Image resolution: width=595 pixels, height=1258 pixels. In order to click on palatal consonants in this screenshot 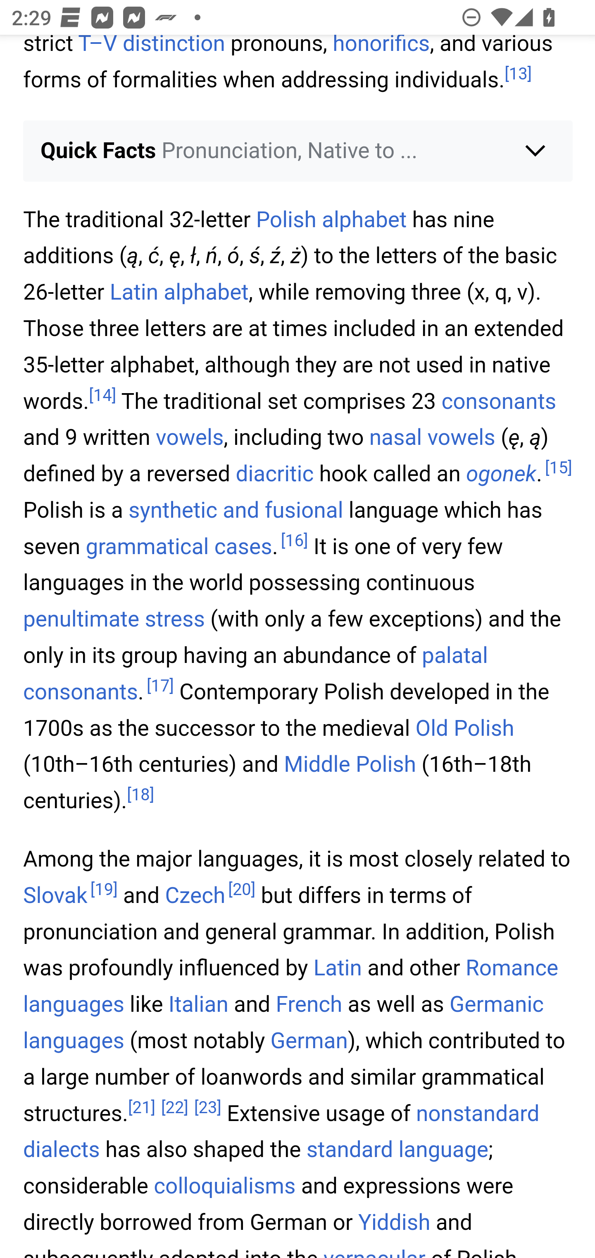, I will do `click(256, 674)`.